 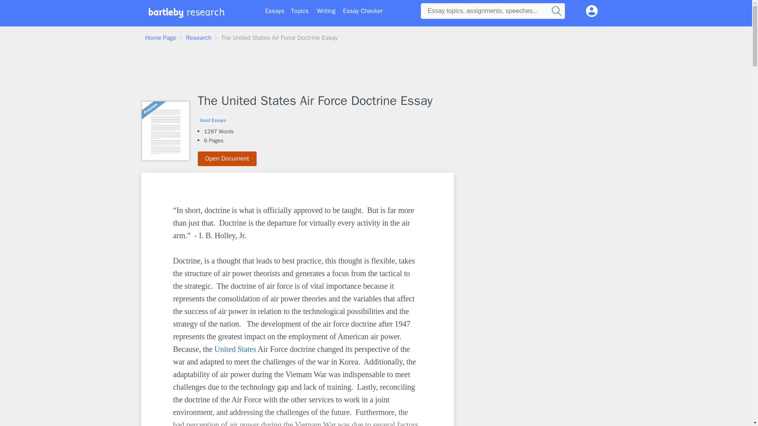 What do you see at coordinates (363, 11) in the screenshot?
I see `Essay Checker` at bounding box center [363, 11].